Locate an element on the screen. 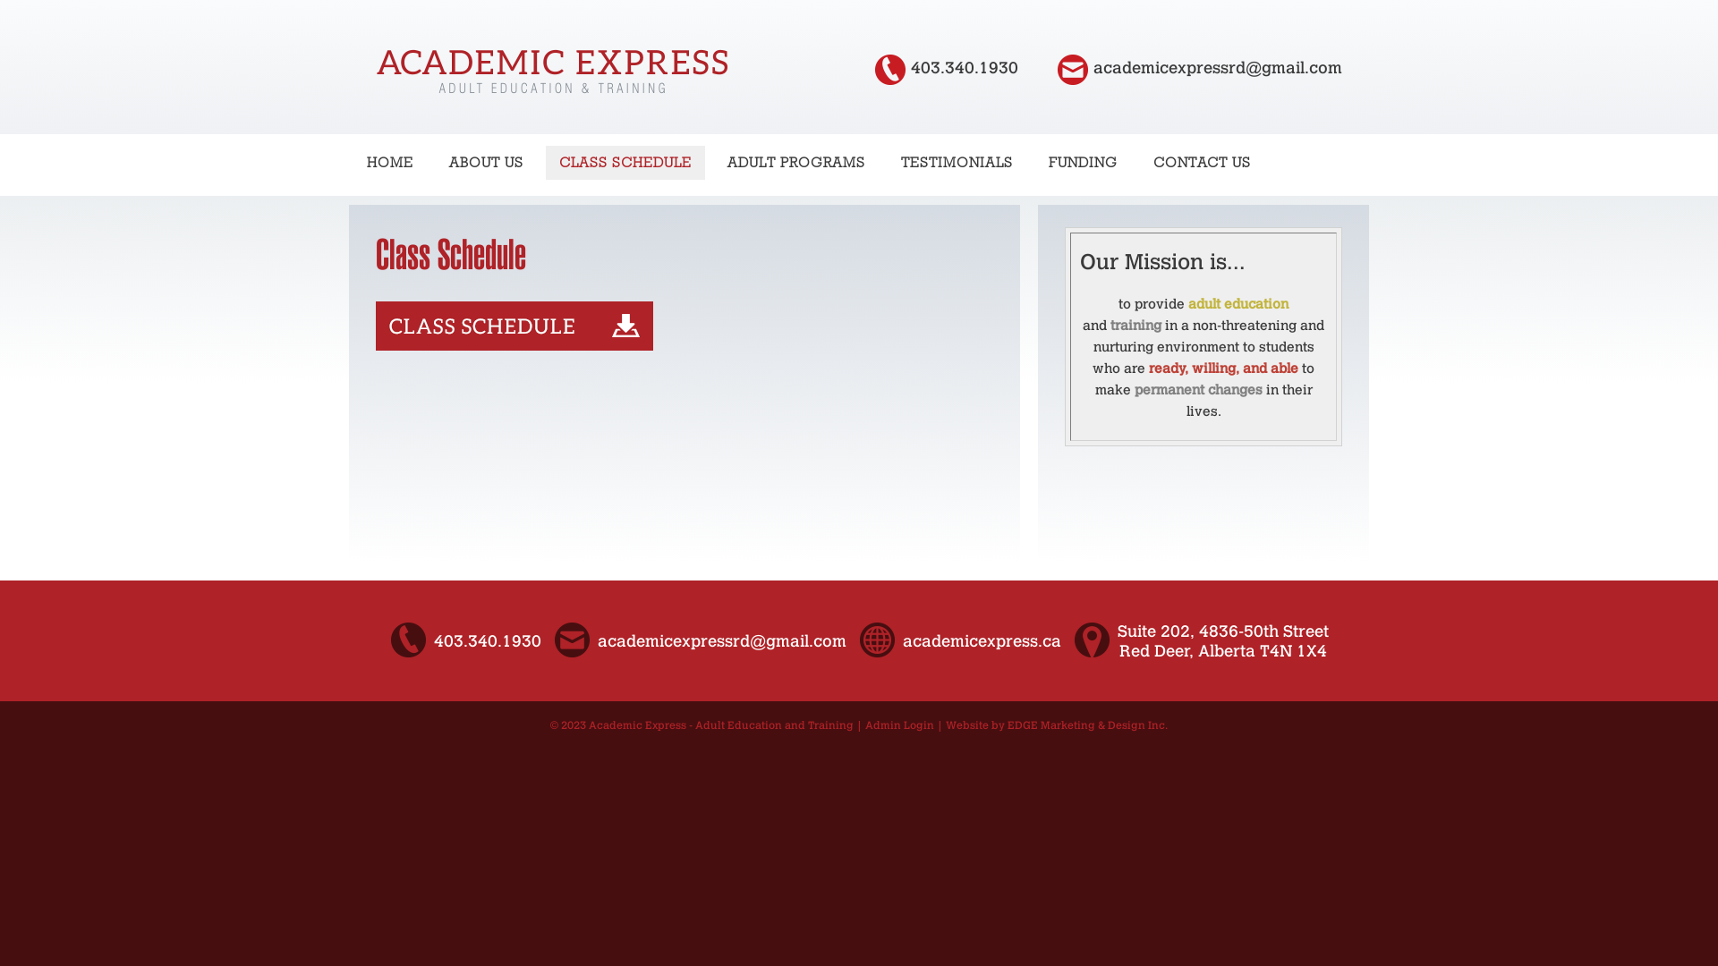 Image resolution: width=1718 pixels, height=966 pixels. TESTIMONIALS is located at coordinates (957, 163).